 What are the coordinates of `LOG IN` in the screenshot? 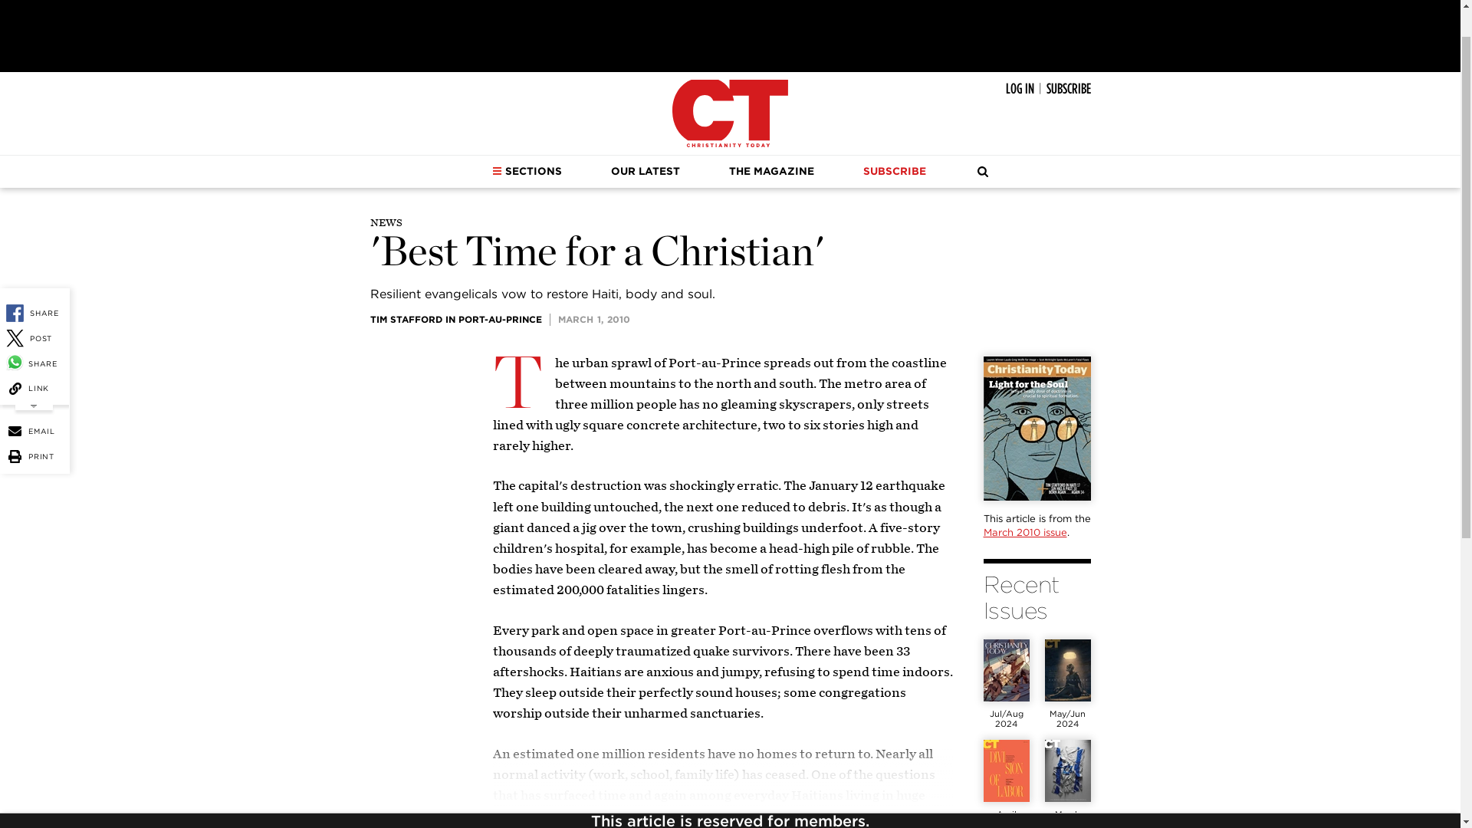 It's located at (1020, 89).